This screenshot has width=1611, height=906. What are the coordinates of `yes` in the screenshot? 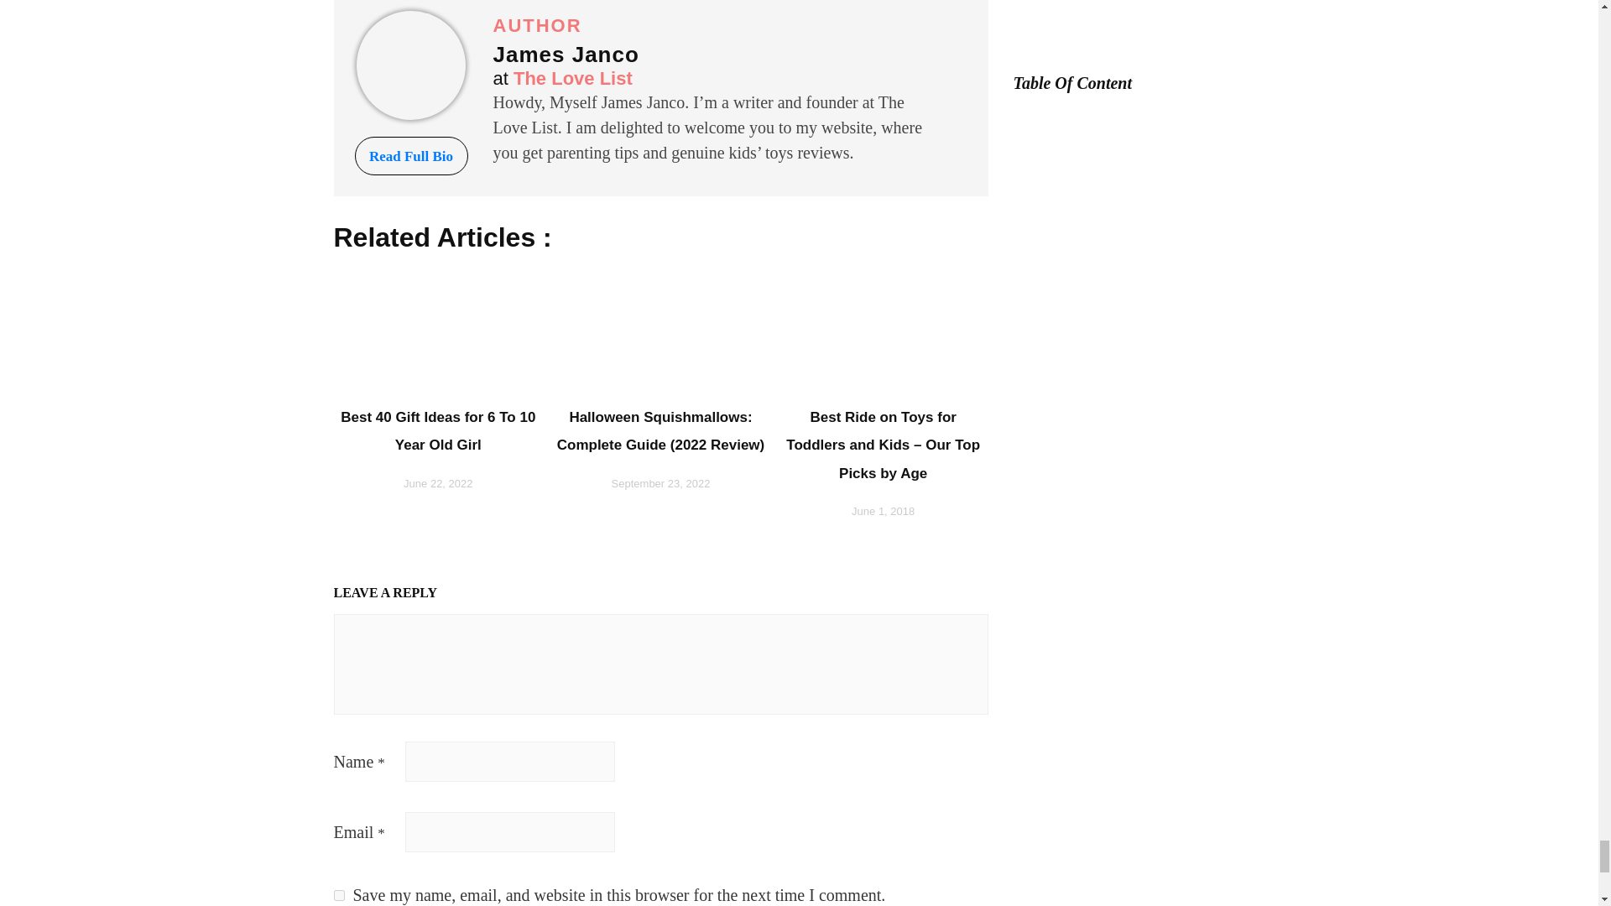 It's located at (339, 894).